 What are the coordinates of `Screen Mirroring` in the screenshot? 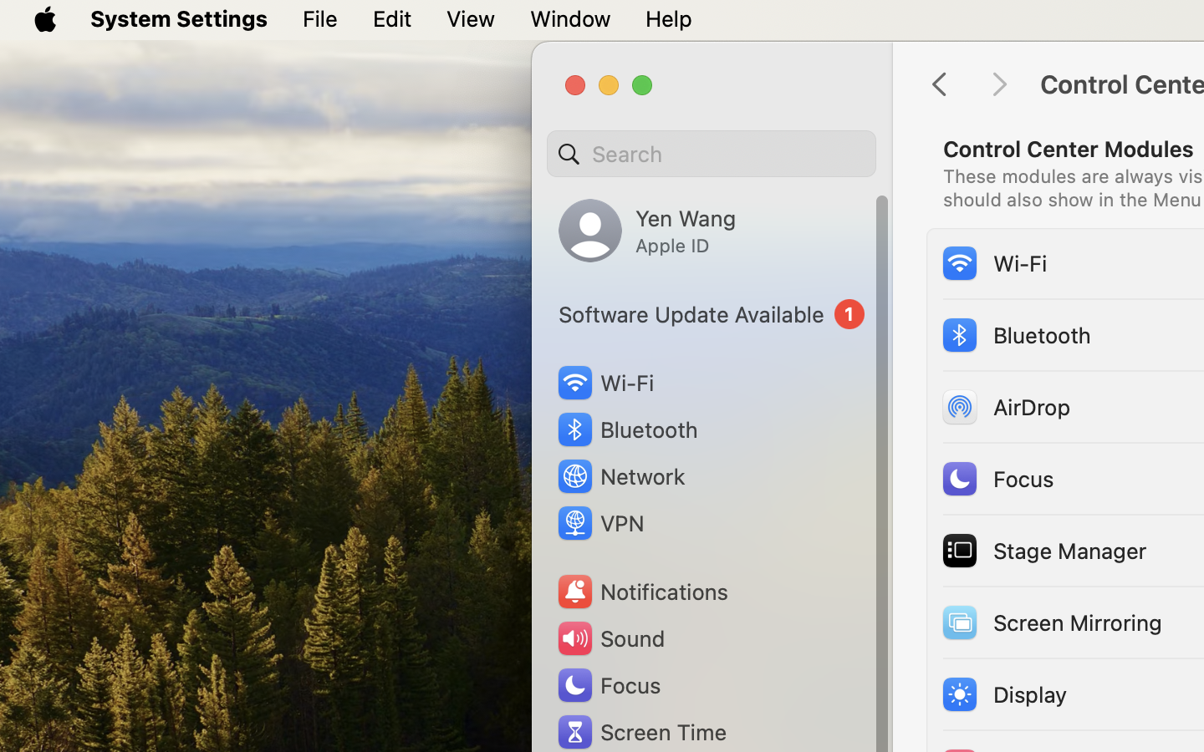 It's located at (1051, 622).